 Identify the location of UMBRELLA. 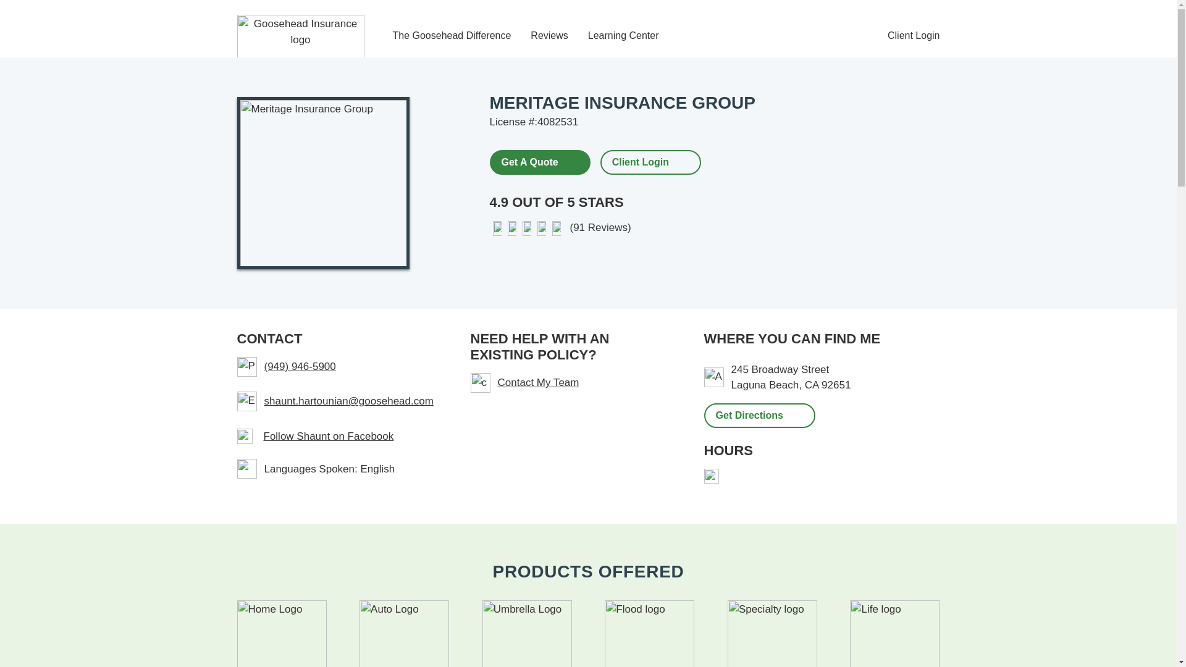
(527, 634).